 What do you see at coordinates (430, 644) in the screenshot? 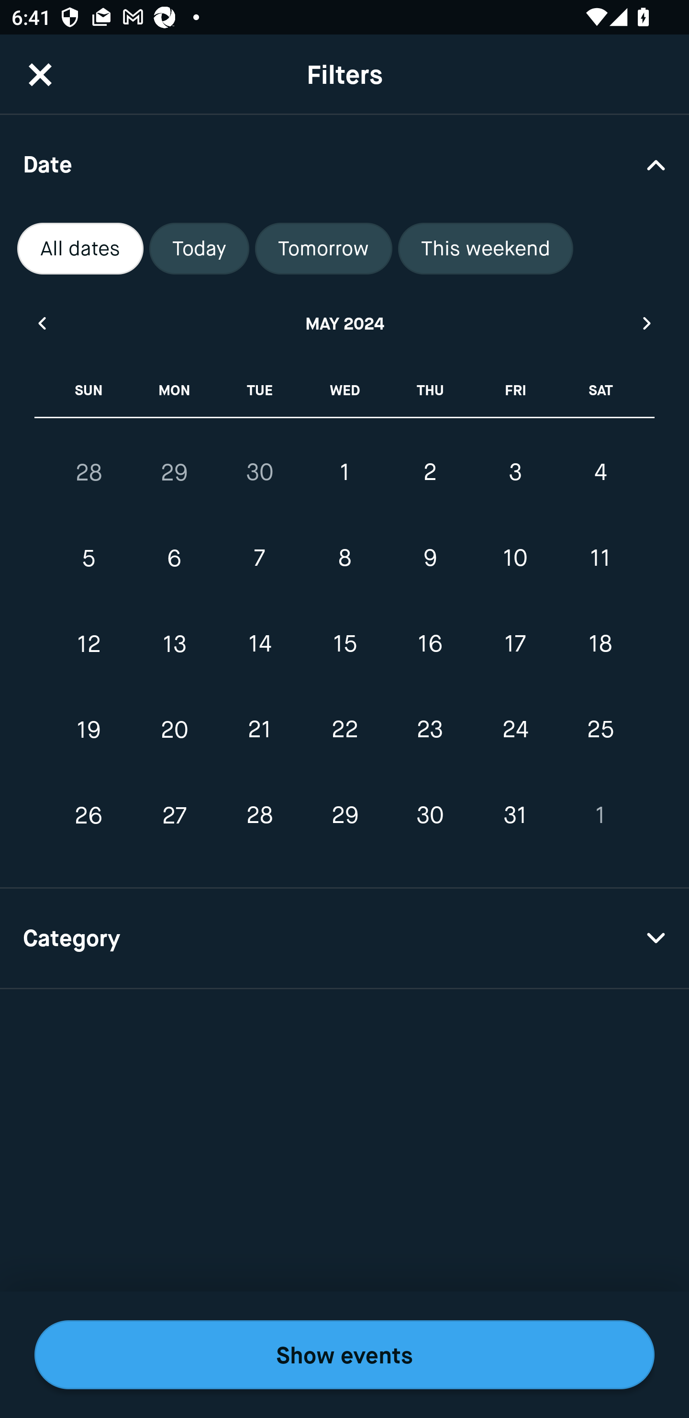
I see `16` at bounding box center [430, 644].